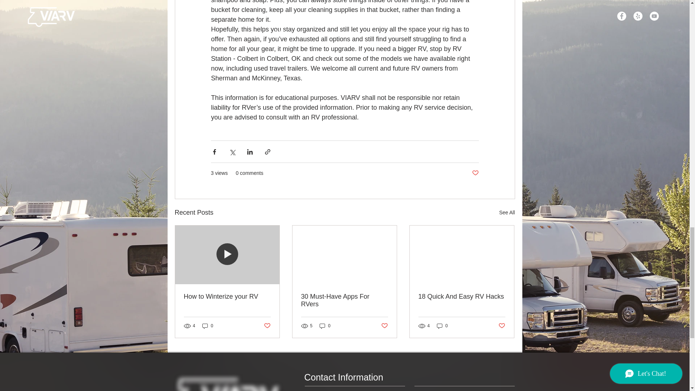 The height and width of the screenshot is (391, 695). What do you see at coordinates (208, 326) in the screenshot?
I see `0` at bounding box center [208, 326].